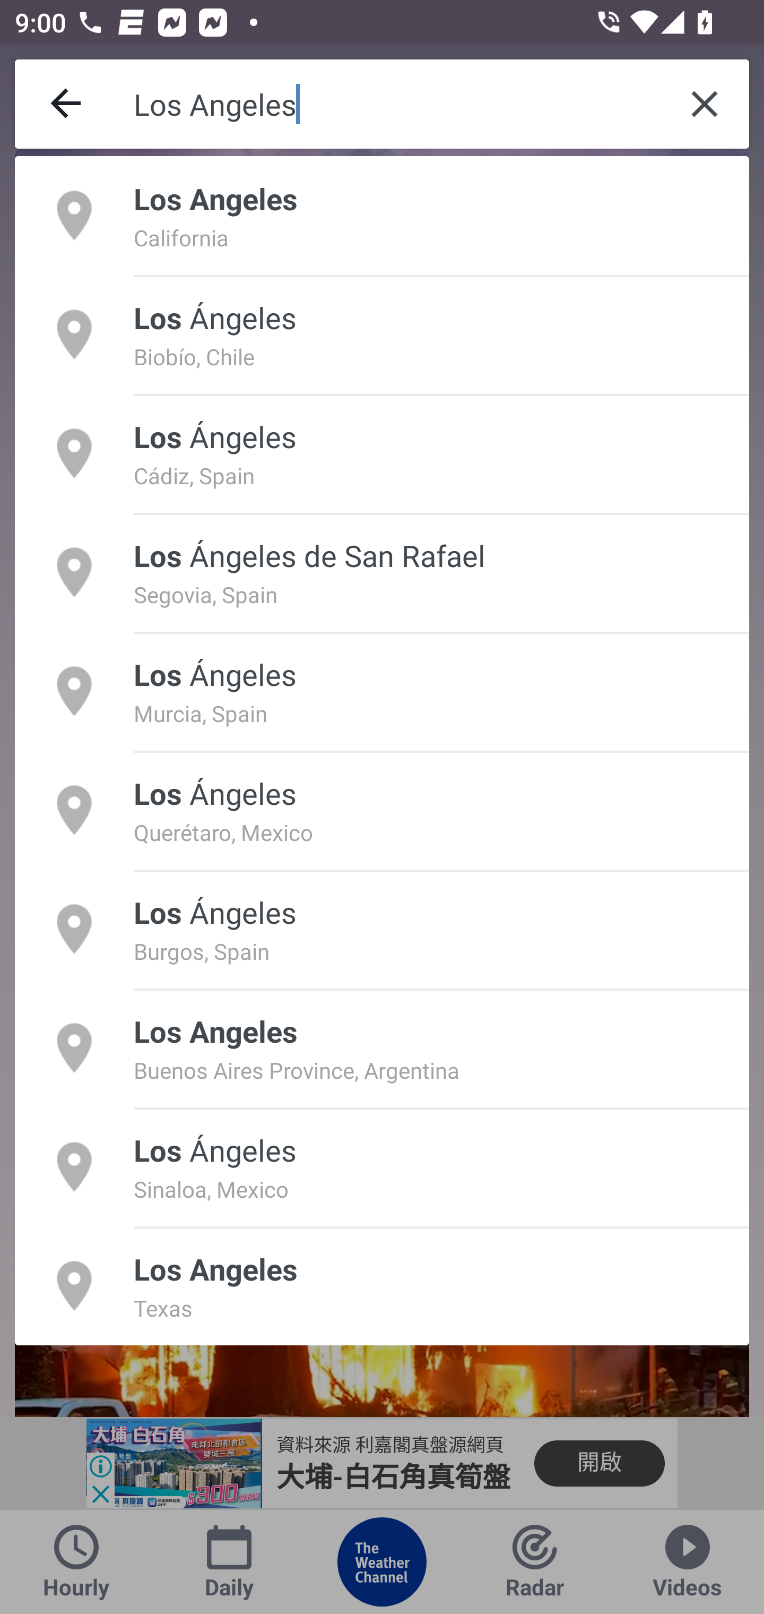  Describe the element at coordinates (382, 690) in the screenshot. I see `Los Ángeles Murcia, Spain` at that location.